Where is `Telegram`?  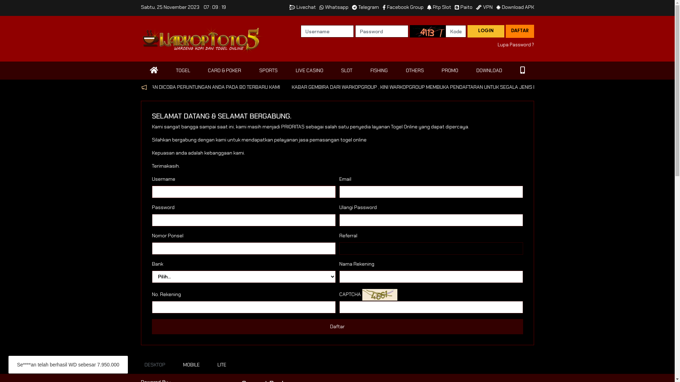 Telegram is located at coordinates (365, 7).